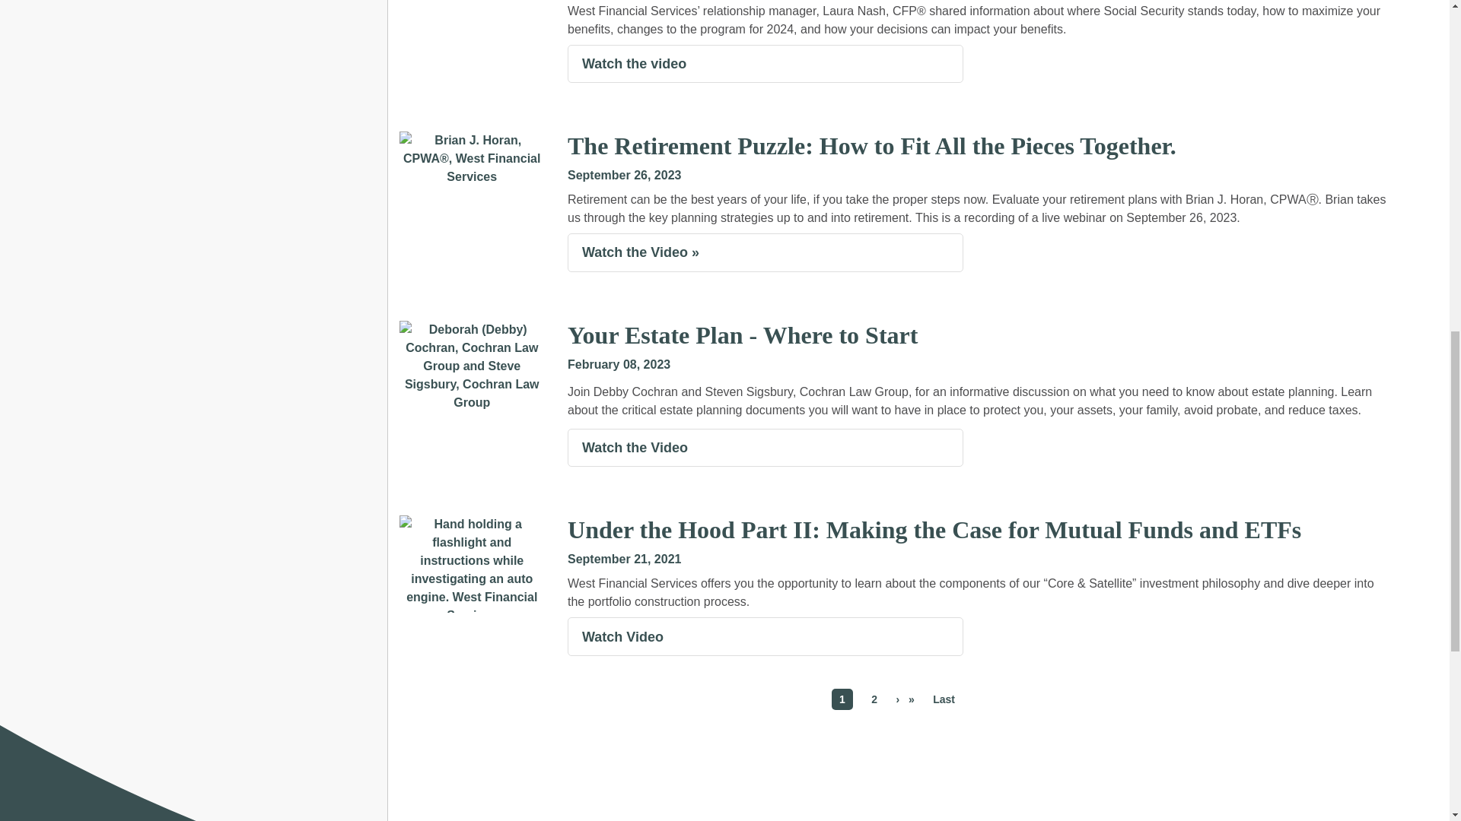  I want to click on Go to next page, so click(905, 699).